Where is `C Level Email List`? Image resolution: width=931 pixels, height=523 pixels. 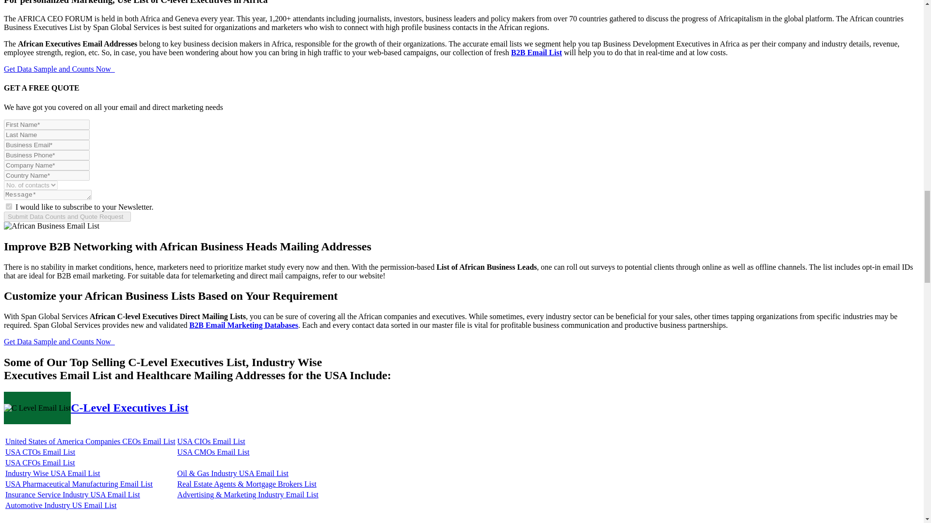 C Level Email List is located at coordinates (37, 408).